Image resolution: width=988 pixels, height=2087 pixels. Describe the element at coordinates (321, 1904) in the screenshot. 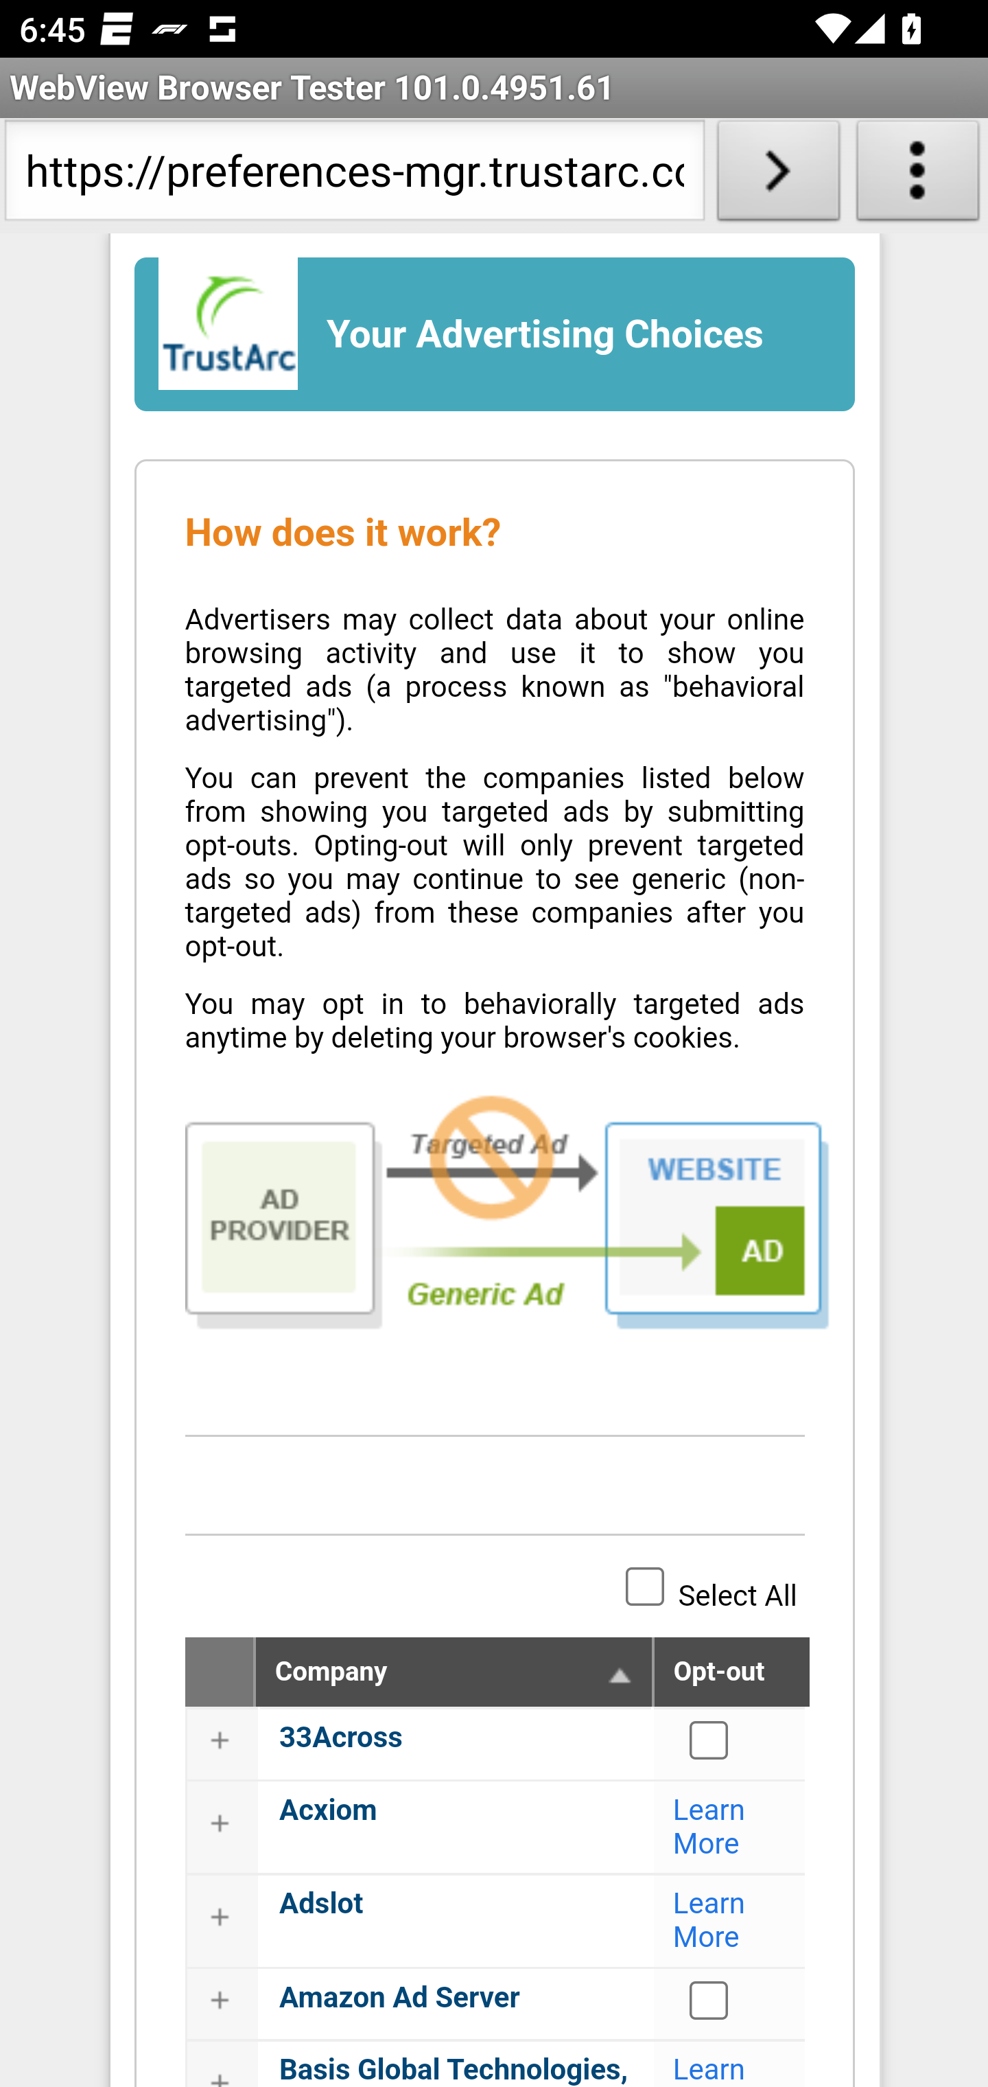

I see `Adslot` at that location.